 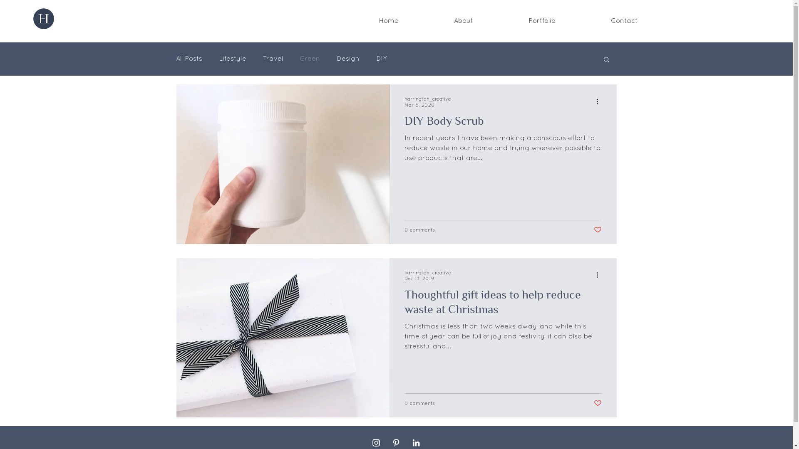 What do you see at coordinates (273, 59) in the screenshot?
I see `Travel` at bounding box center [273, 59].